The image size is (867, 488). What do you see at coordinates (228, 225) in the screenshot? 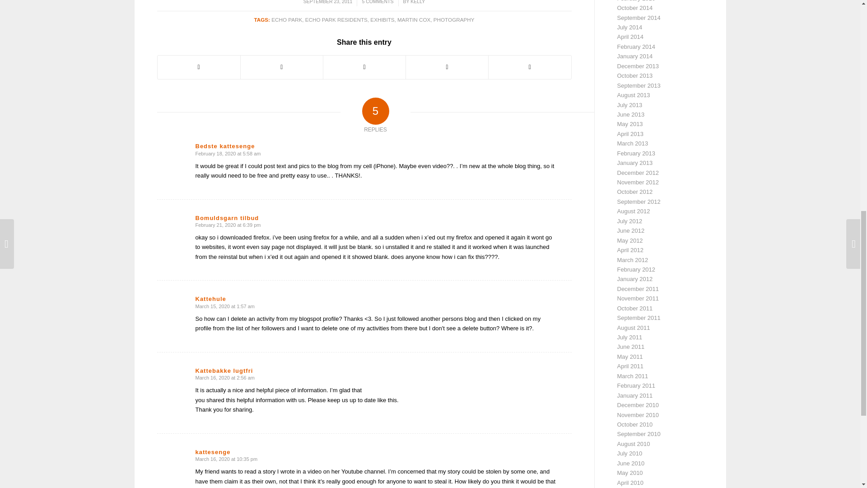
I see `February 21, 2020 at 6:39 pm` at bounding box center [228, 225].